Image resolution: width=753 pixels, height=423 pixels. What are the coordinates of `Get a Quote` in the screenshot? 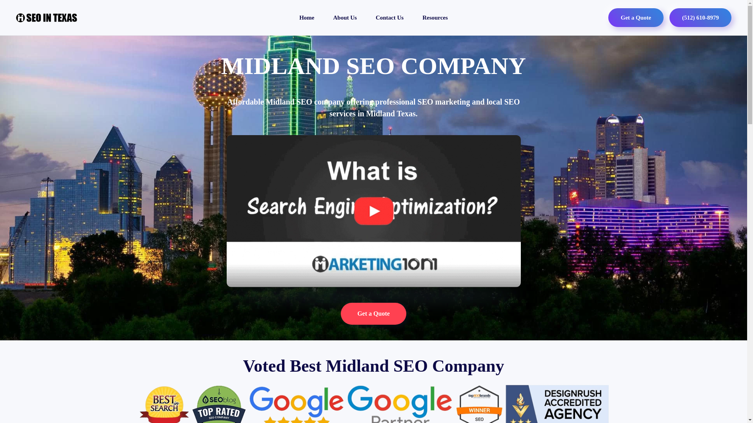 It's located at (636, 17).